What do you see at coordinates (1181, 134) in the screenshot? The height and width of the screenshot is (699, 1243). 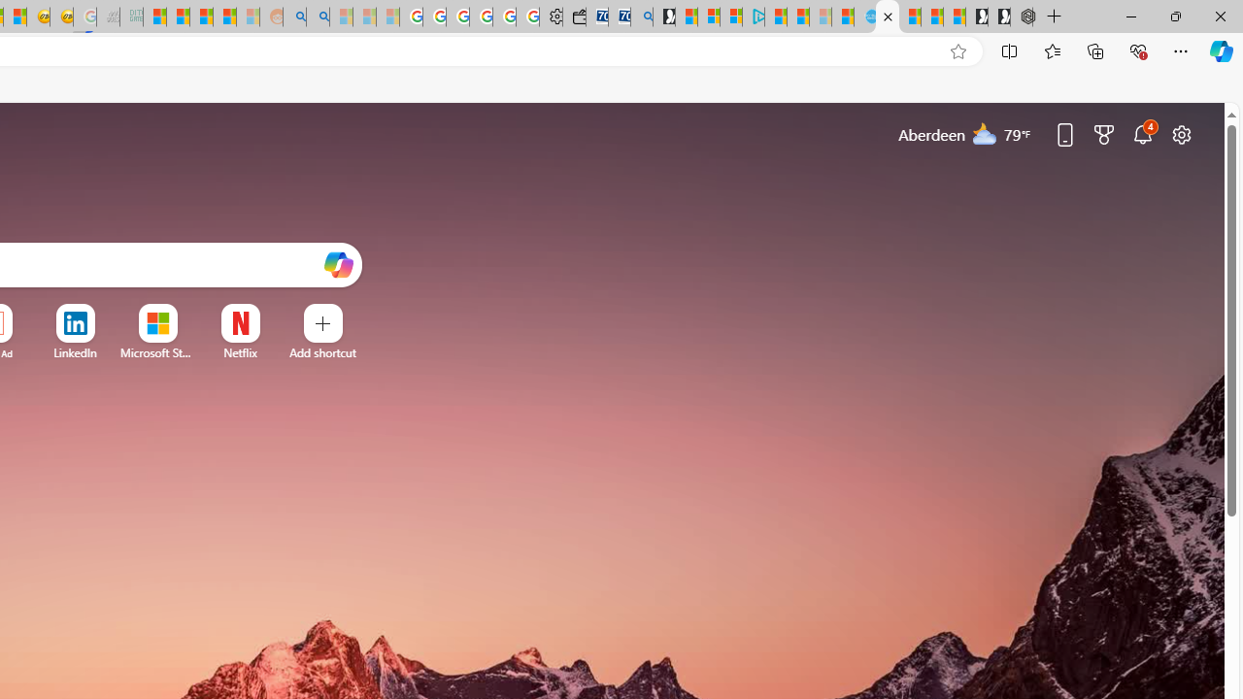 I see `Page settings` at bounding box center [1181, 134].